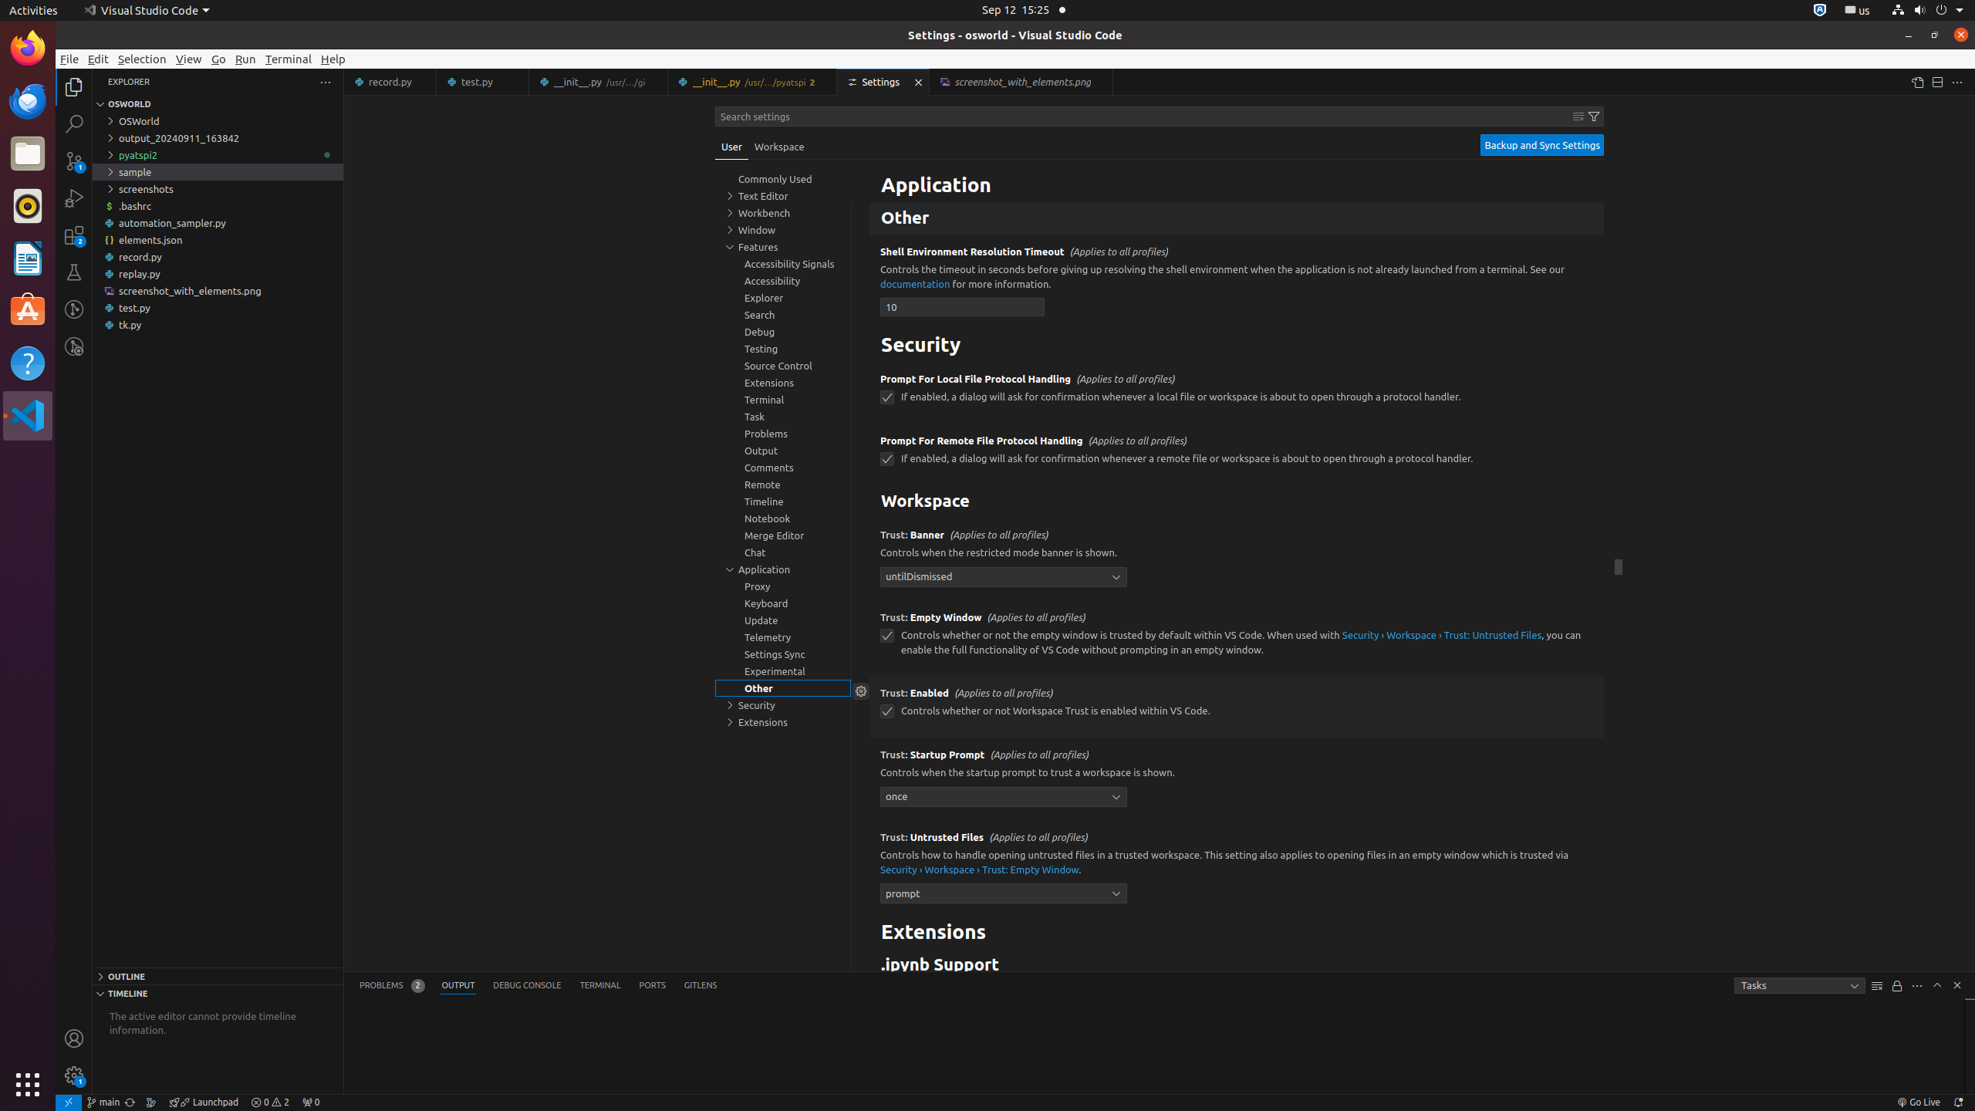  I want to click on Firefox Web Browser, so click(28, 49).